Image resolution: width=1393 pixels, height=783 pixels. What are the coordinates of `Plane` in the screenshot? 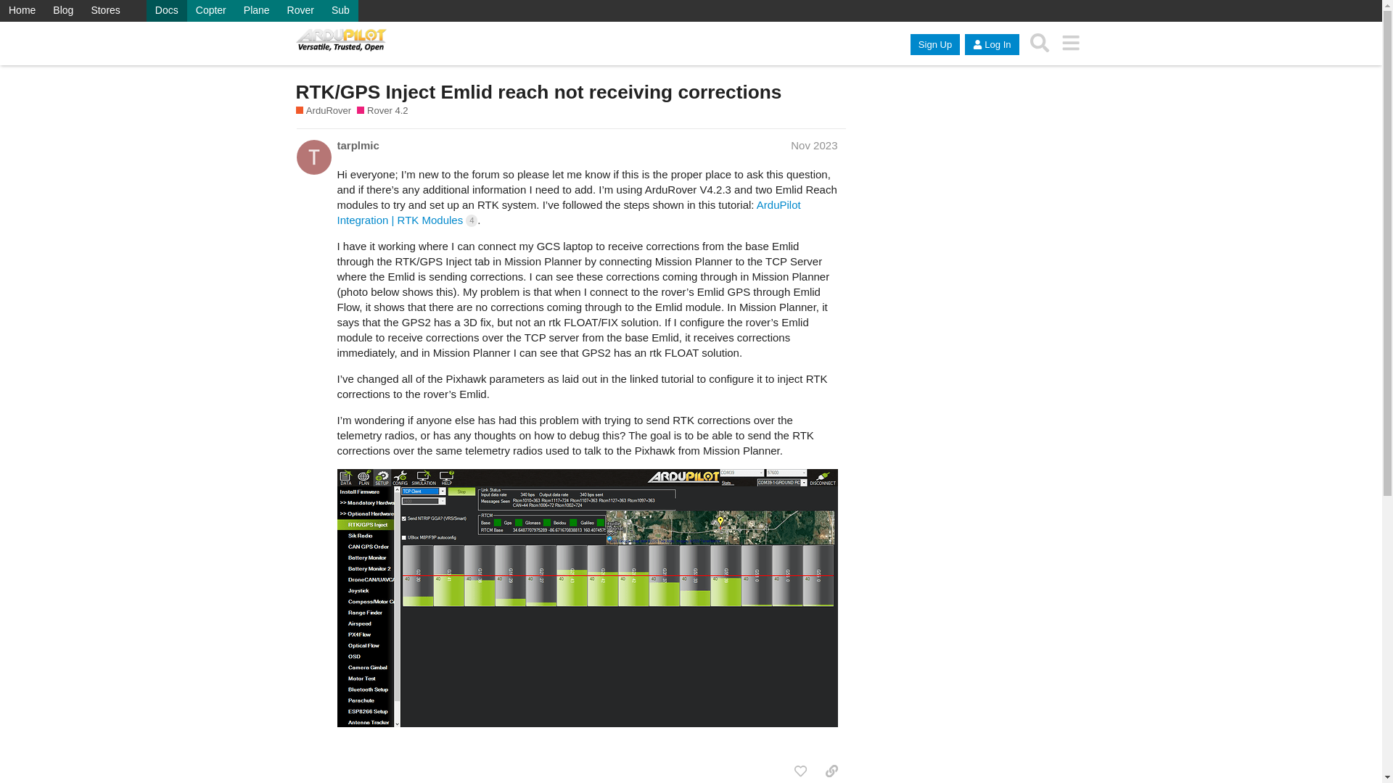 It's located at (257, 11).